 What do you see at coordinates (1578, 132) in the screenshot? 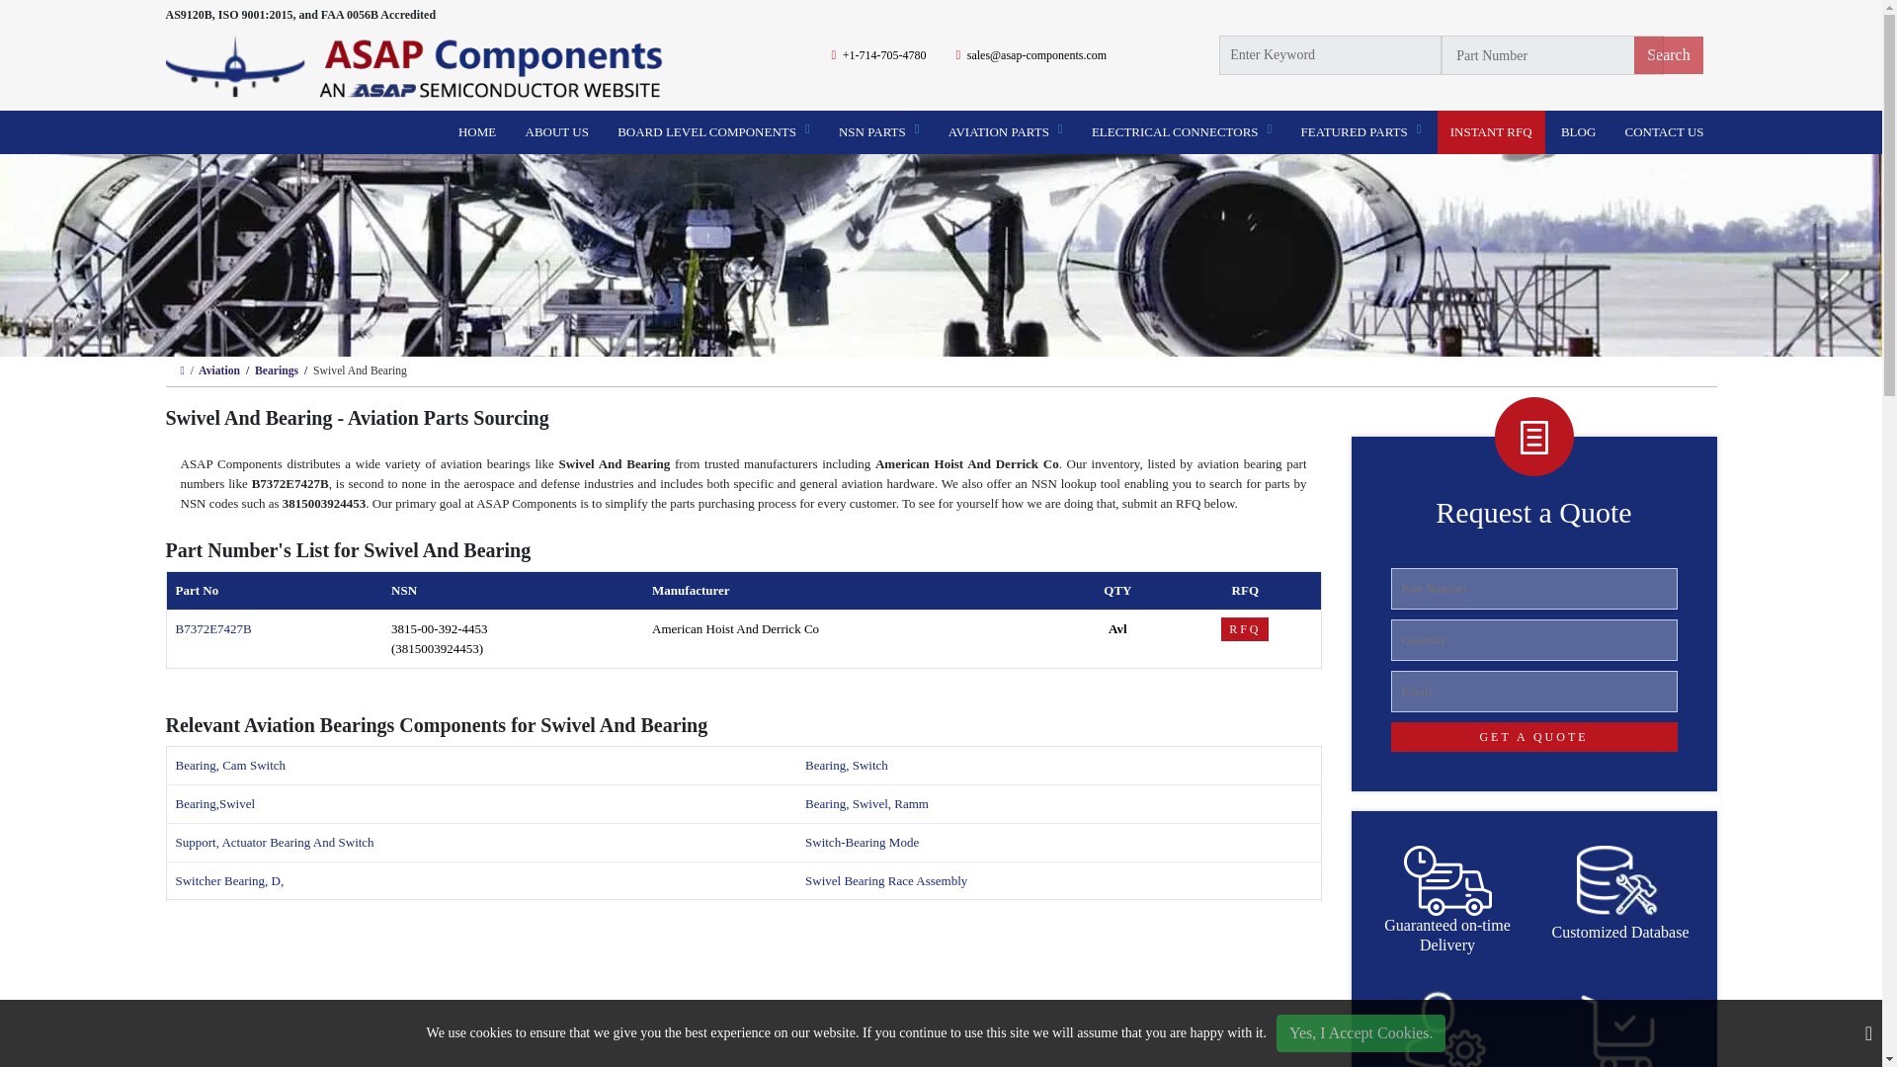
I see `BLOG` at bounding box center [1578, 132].